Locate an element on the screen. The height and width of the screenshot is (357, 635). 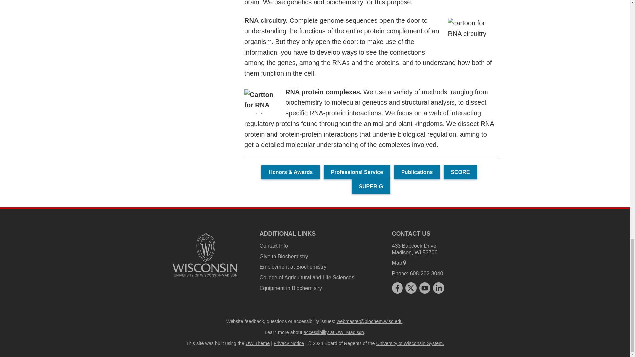
youtube is located at coordinates (425, 288).